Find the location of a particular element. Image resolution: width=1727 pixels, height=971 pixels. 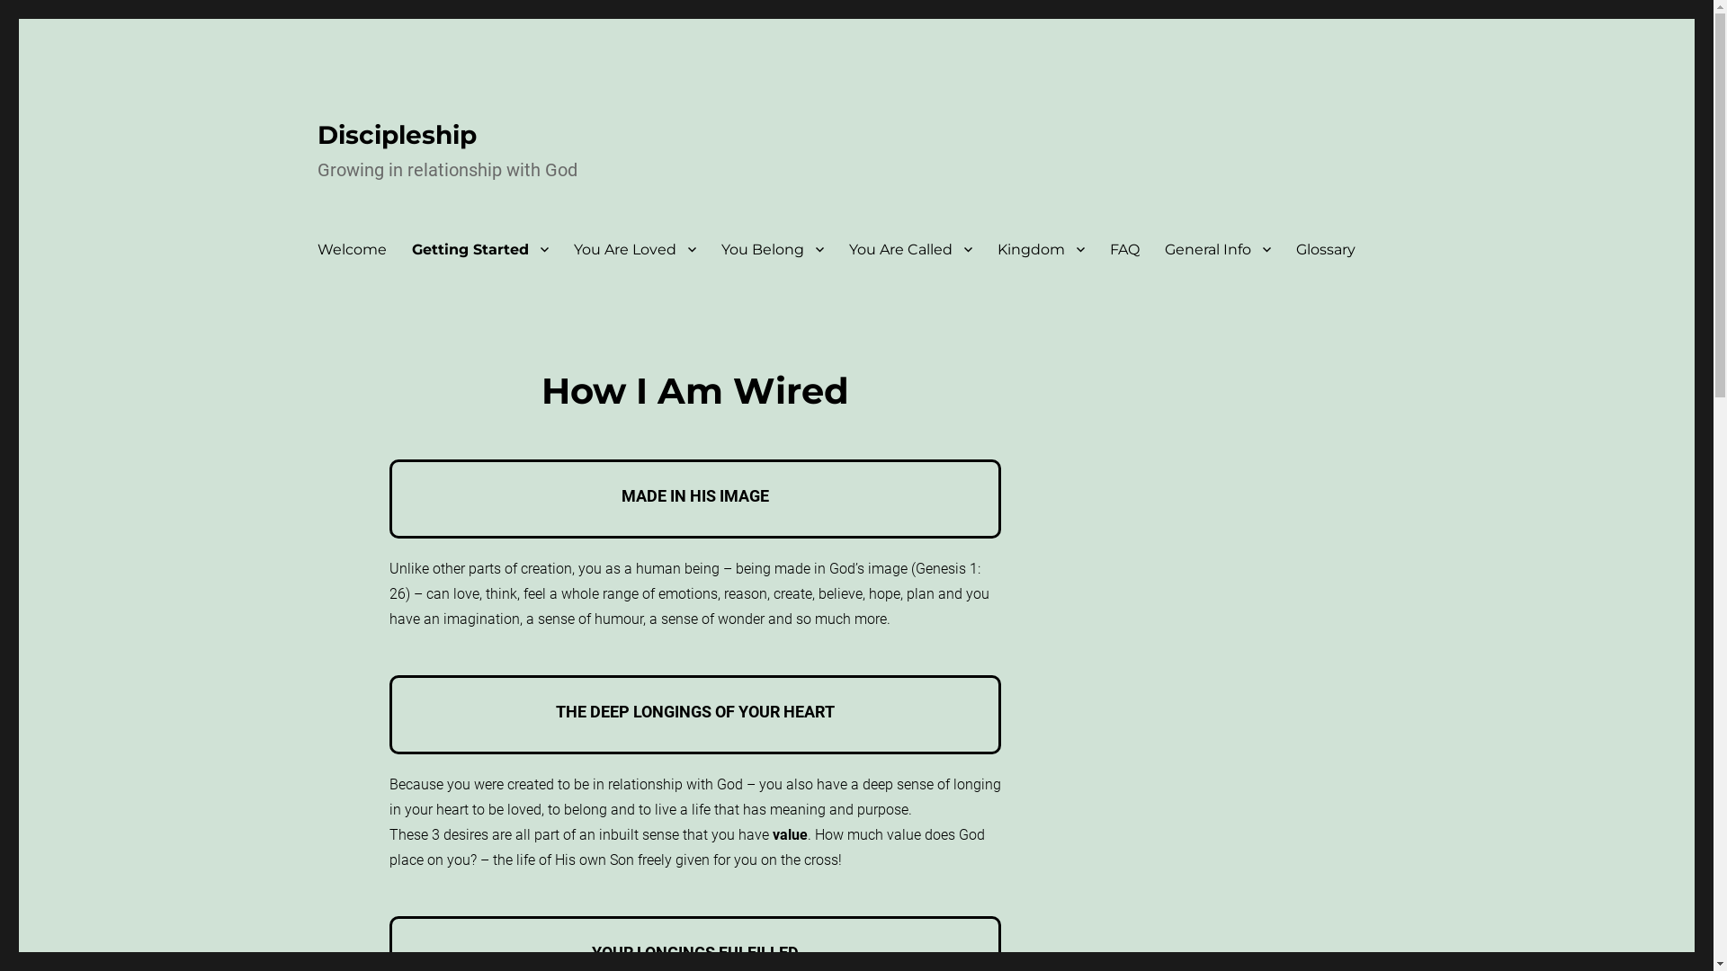

Welcome is located at coordinates (351, 249).